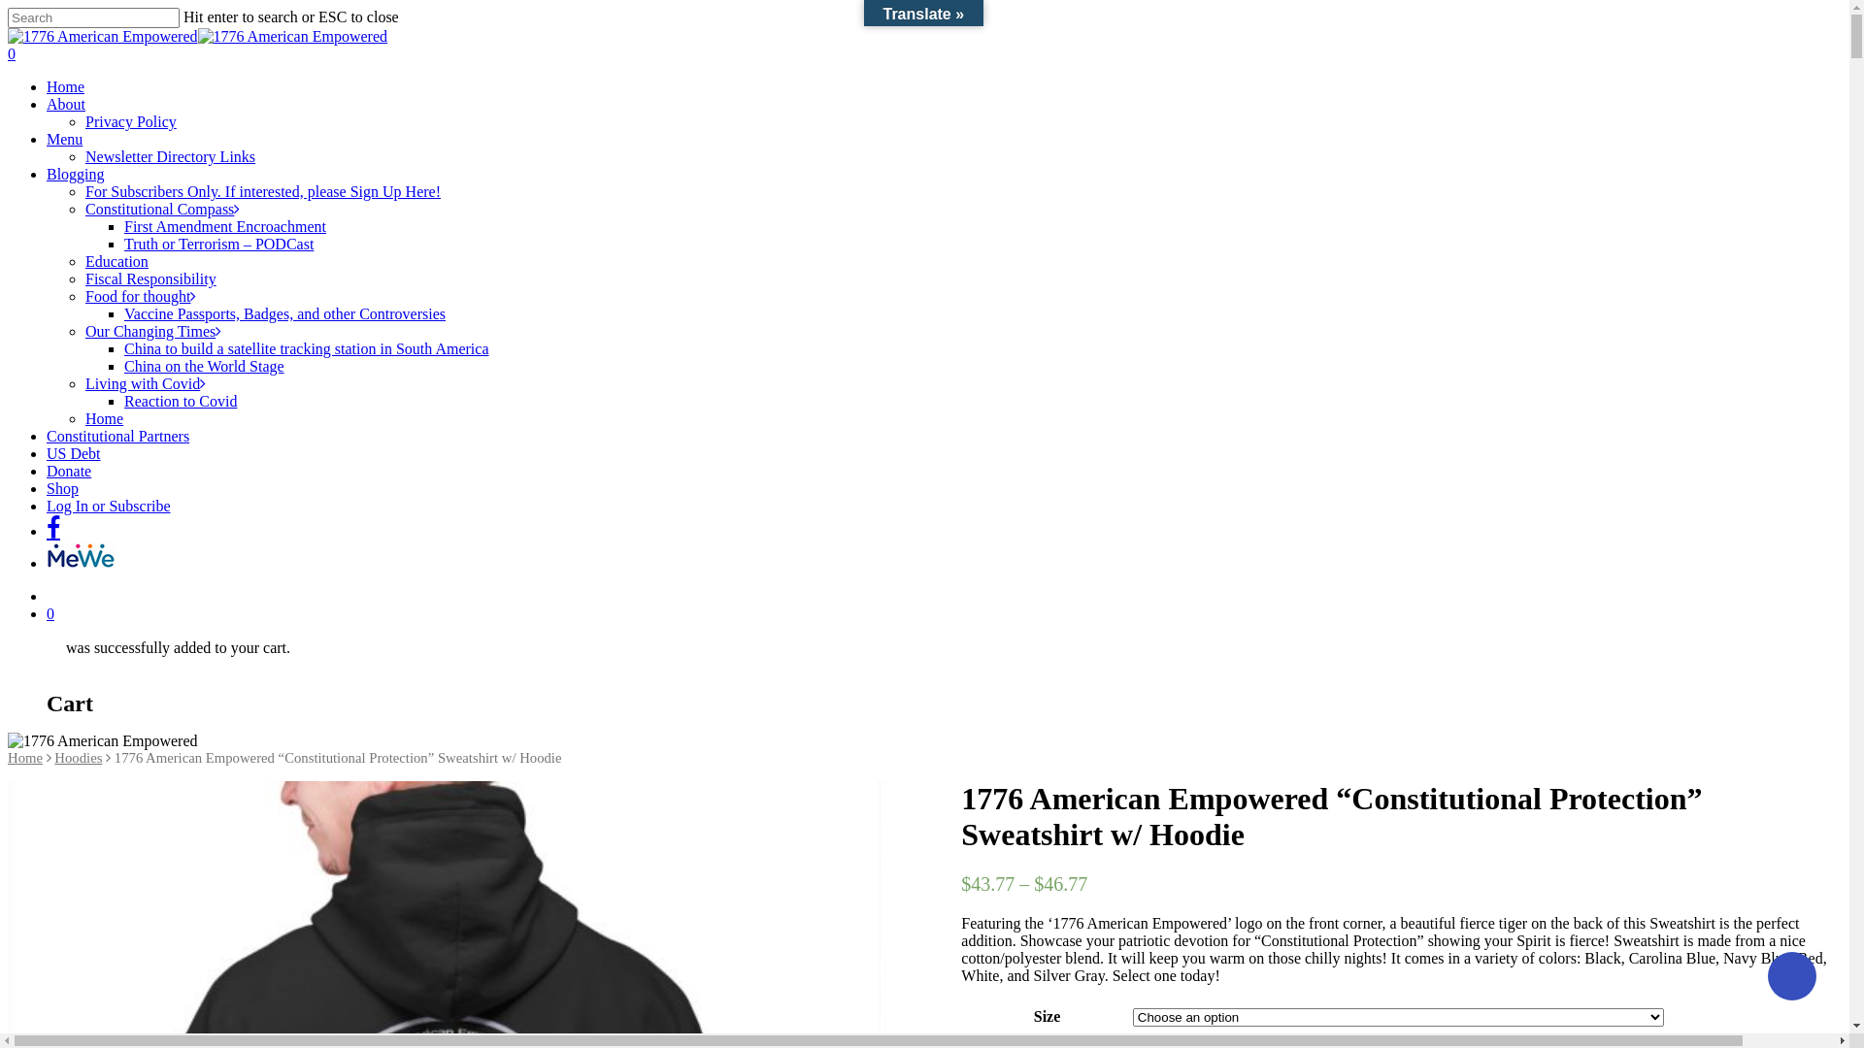 Image resolution: width=1864 pixels, height=1048 pixels. What do you see at coordinates (204, 367) in the screenshot?
I see `China on the World Stage` at bounding box center [204, 367].